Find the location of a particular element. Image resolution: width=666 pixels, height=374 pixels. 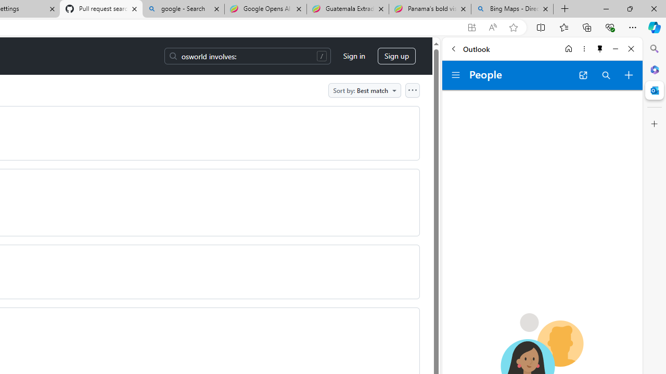

Open column options is located at coordinates (412, 90).